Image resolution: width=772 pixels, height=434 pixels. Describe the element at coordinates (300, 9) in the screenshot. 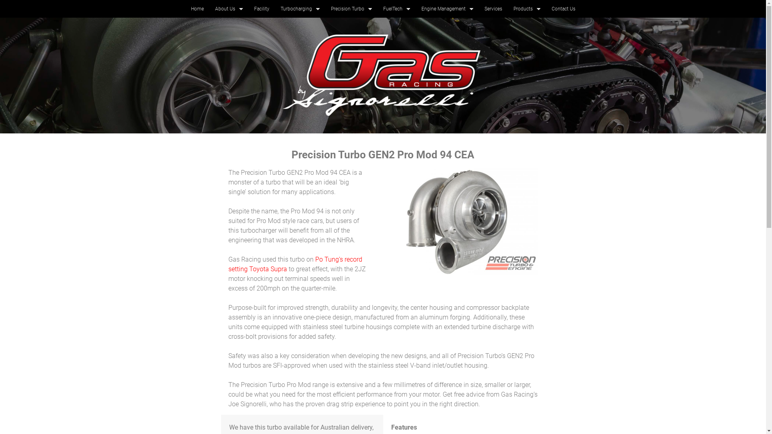

I see `Turbocharging` at that location.